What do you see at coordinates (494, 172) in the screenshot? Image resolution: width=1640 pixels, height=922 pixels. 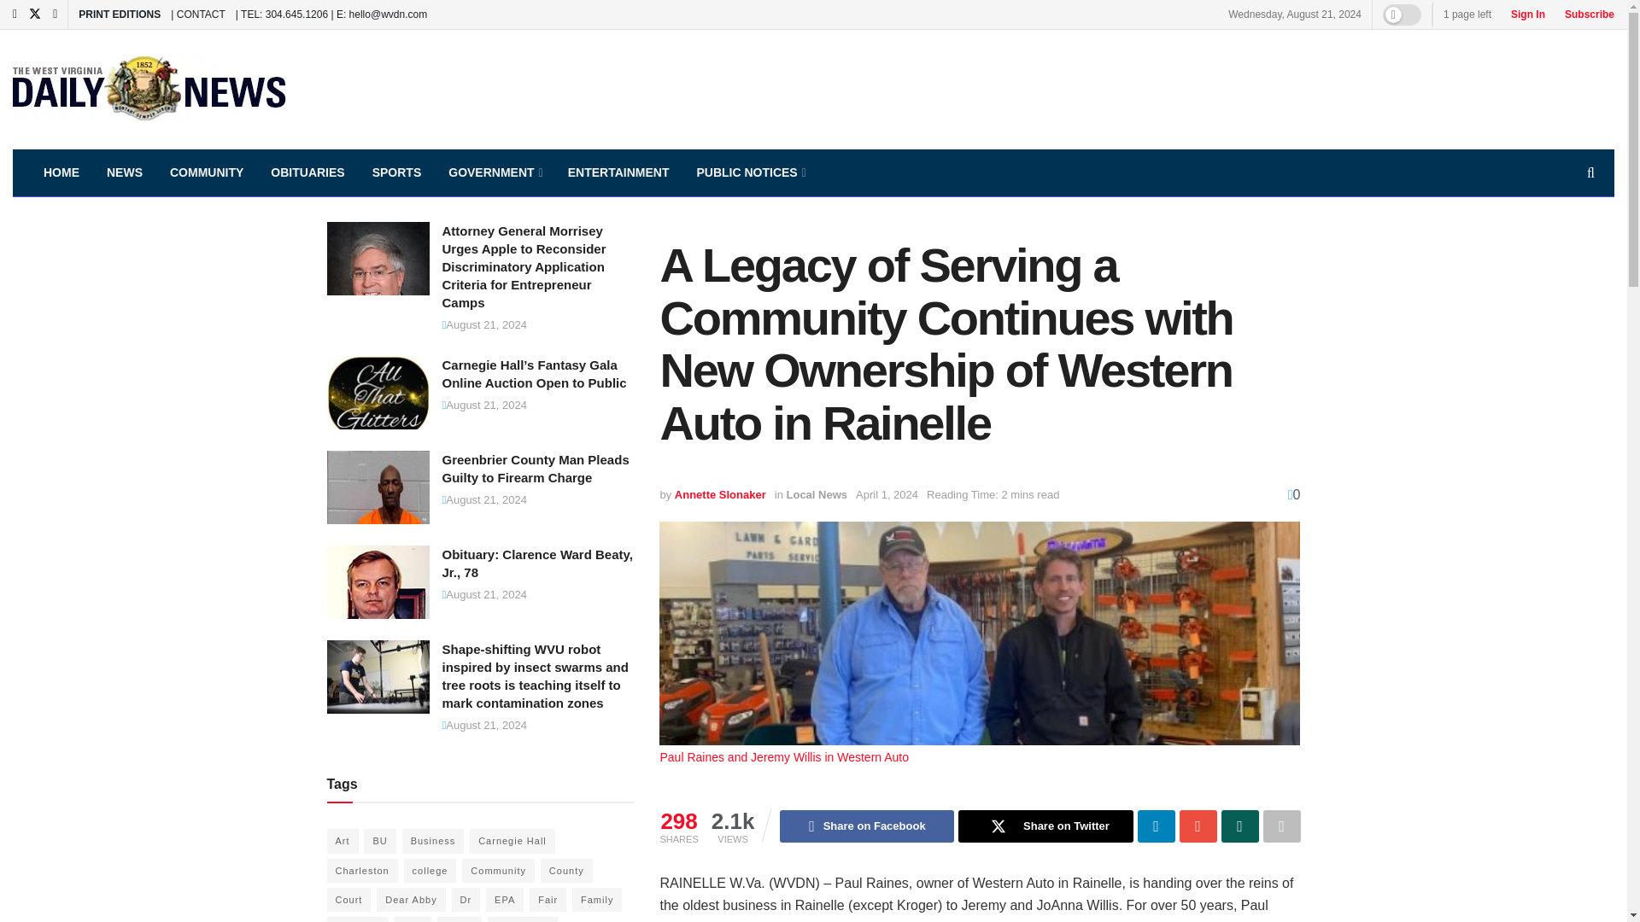 I see `GOVERNMENT` at bounding box center [494, 172].